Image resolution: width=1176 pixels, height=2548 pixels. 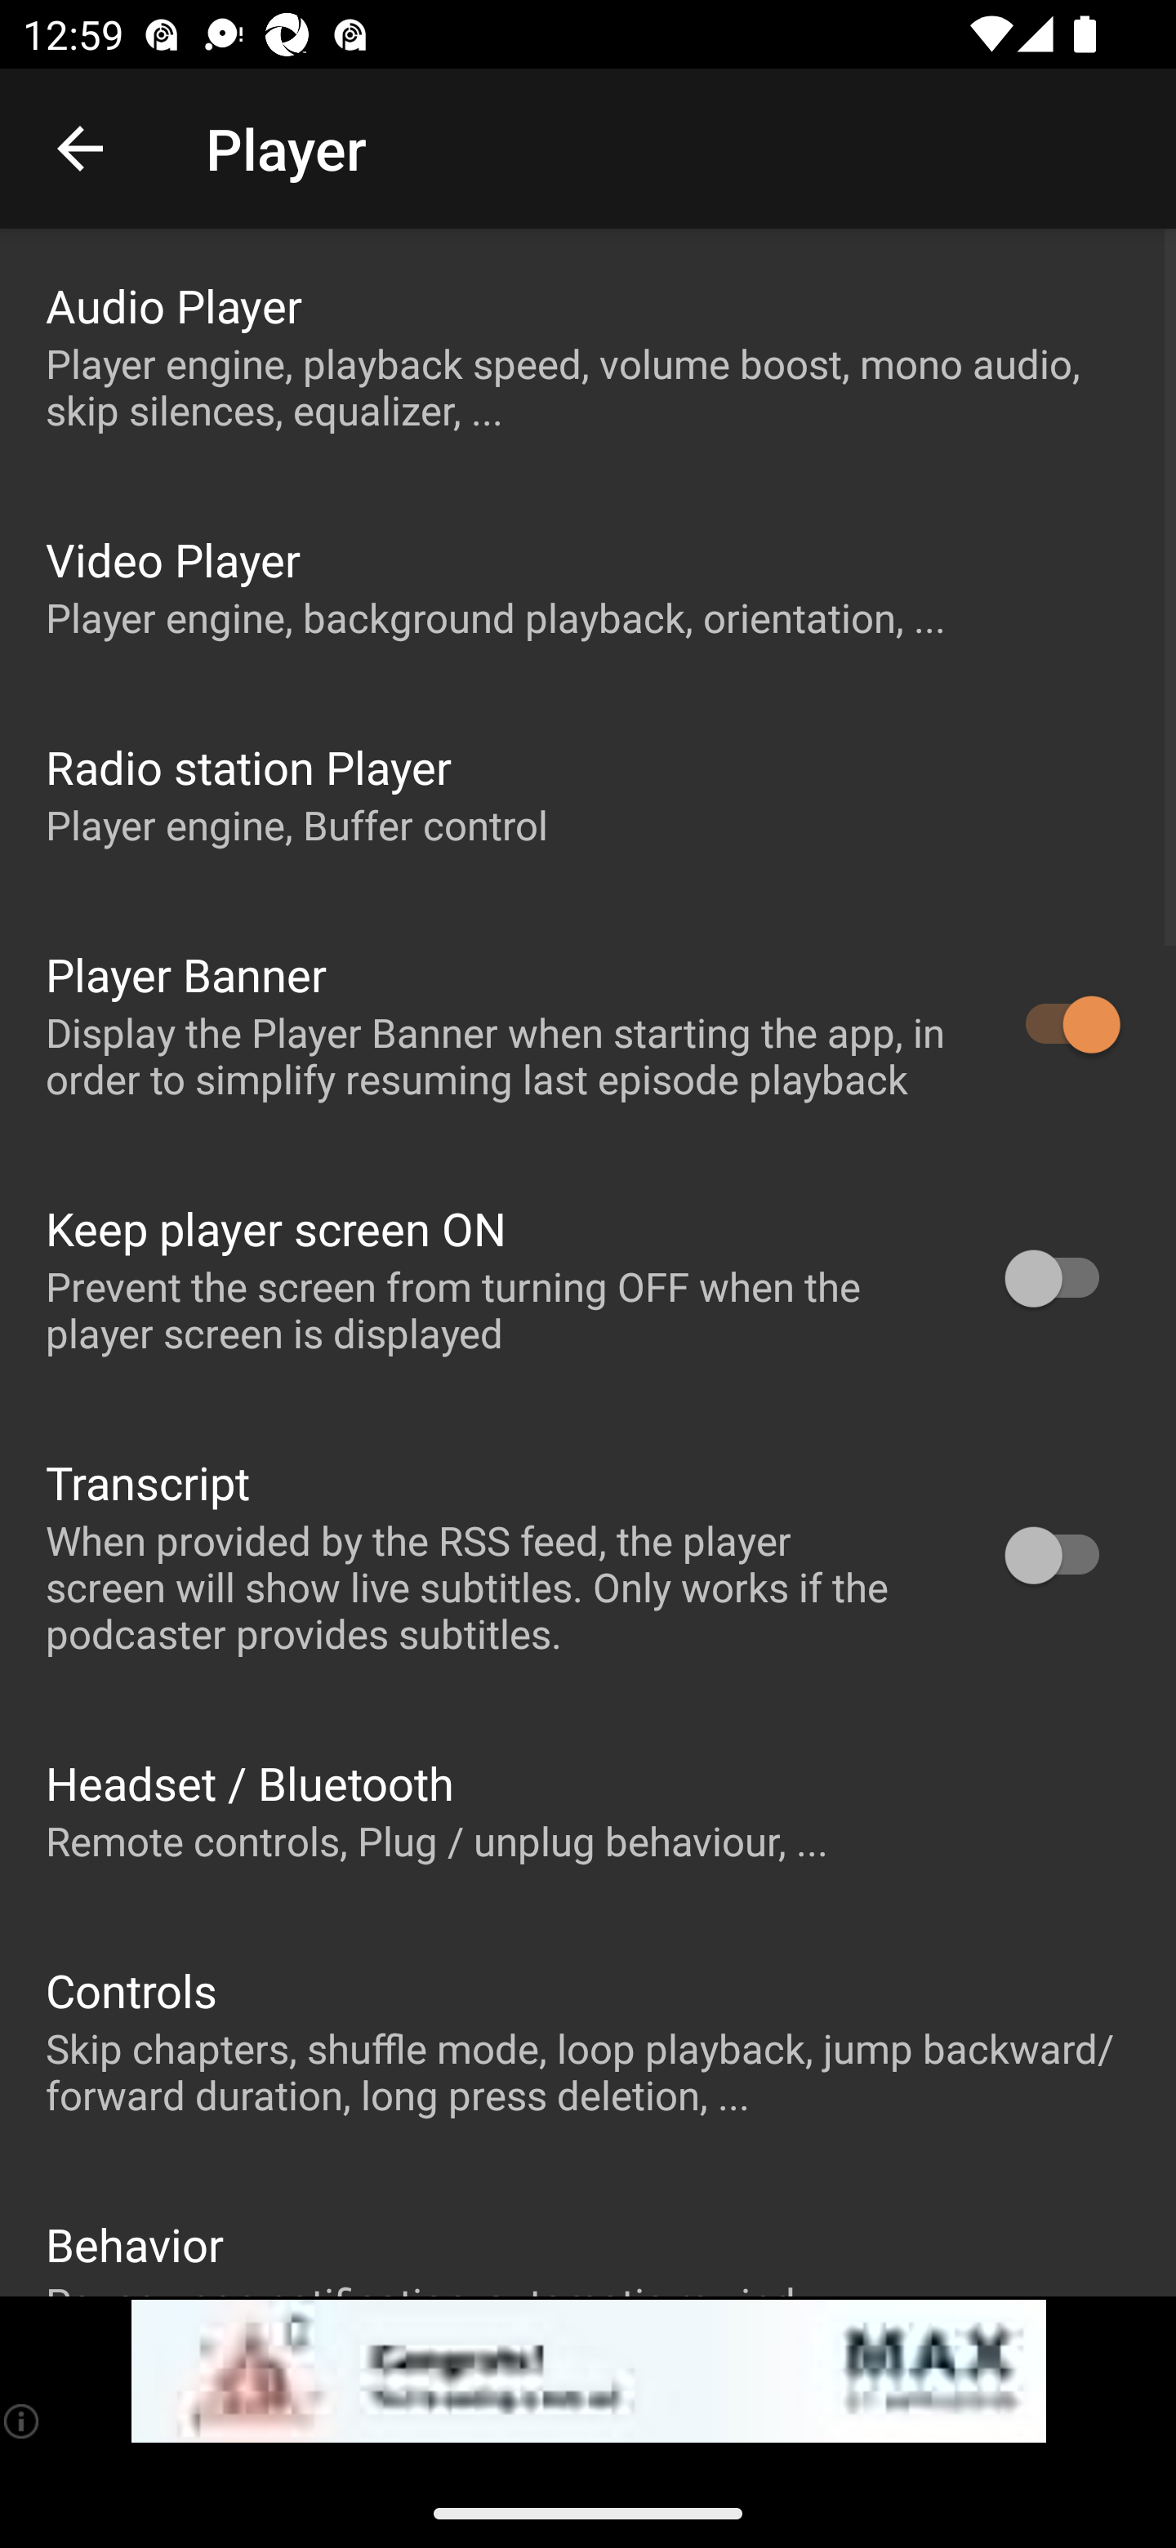 I want to click on Navigate up, so click(x=80, y=149).